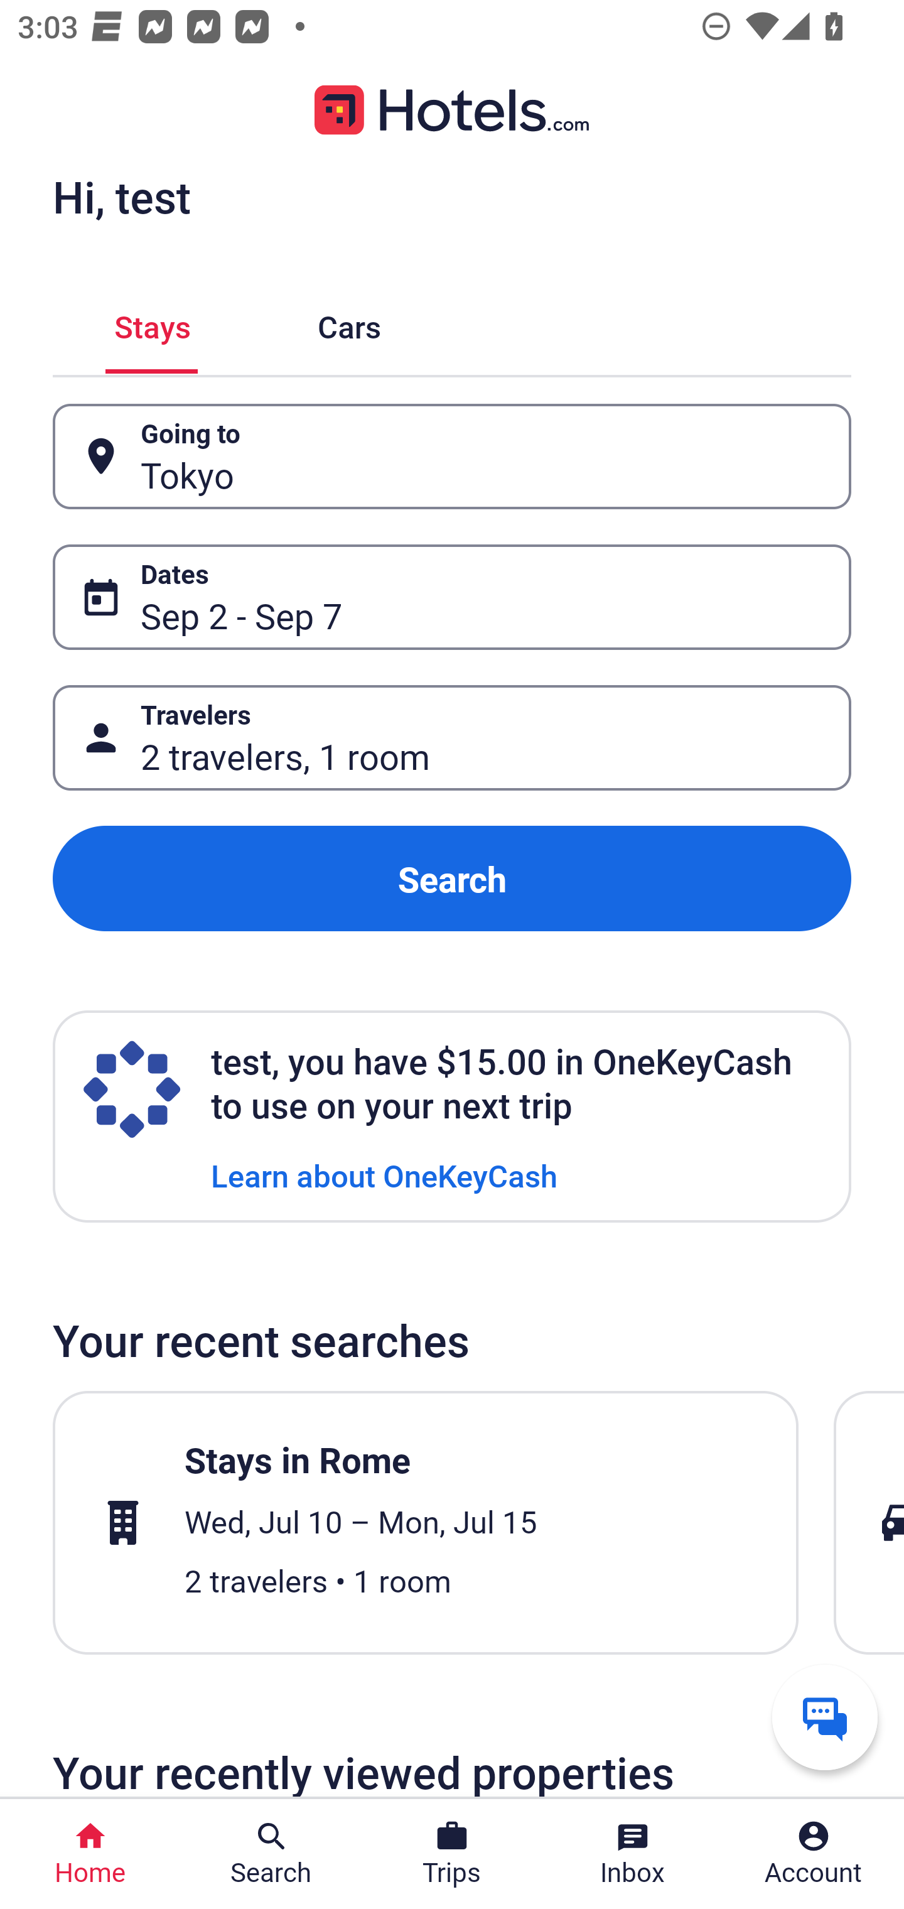  What do you see at coordinates (452, 597) in the screenshot?
I see `Dates Button Sep 2 - Sep 7` at bounding box center [452, 597].